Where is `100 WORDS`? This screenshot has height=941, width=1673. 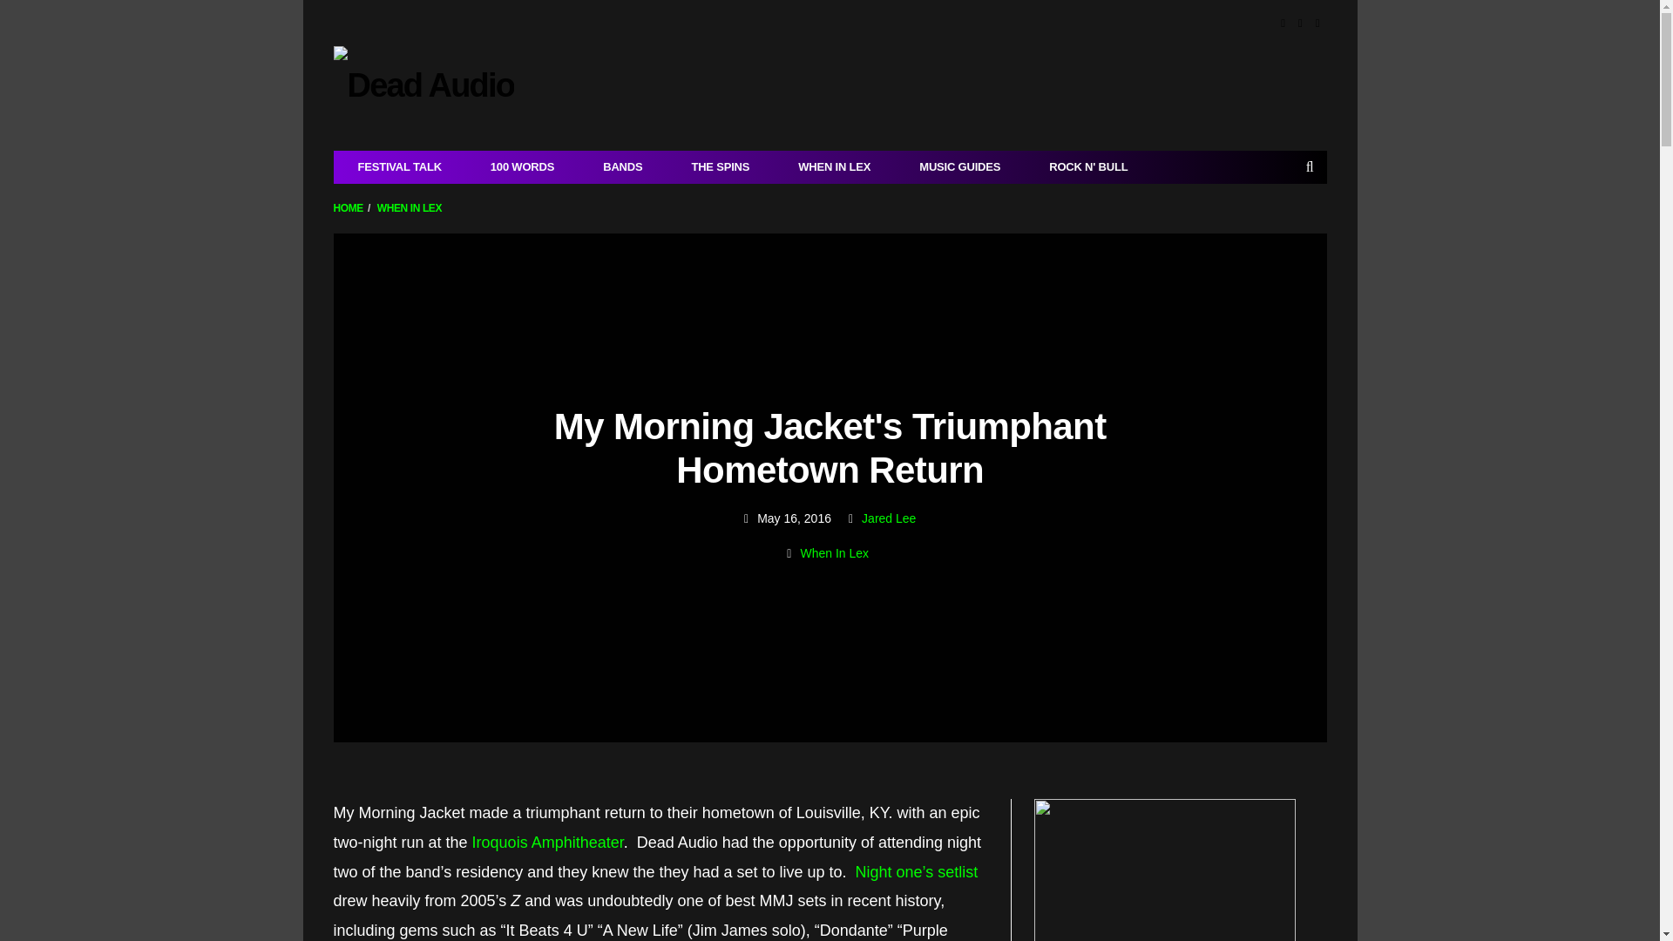 100 WORDS is located at coordinates (523, 166).